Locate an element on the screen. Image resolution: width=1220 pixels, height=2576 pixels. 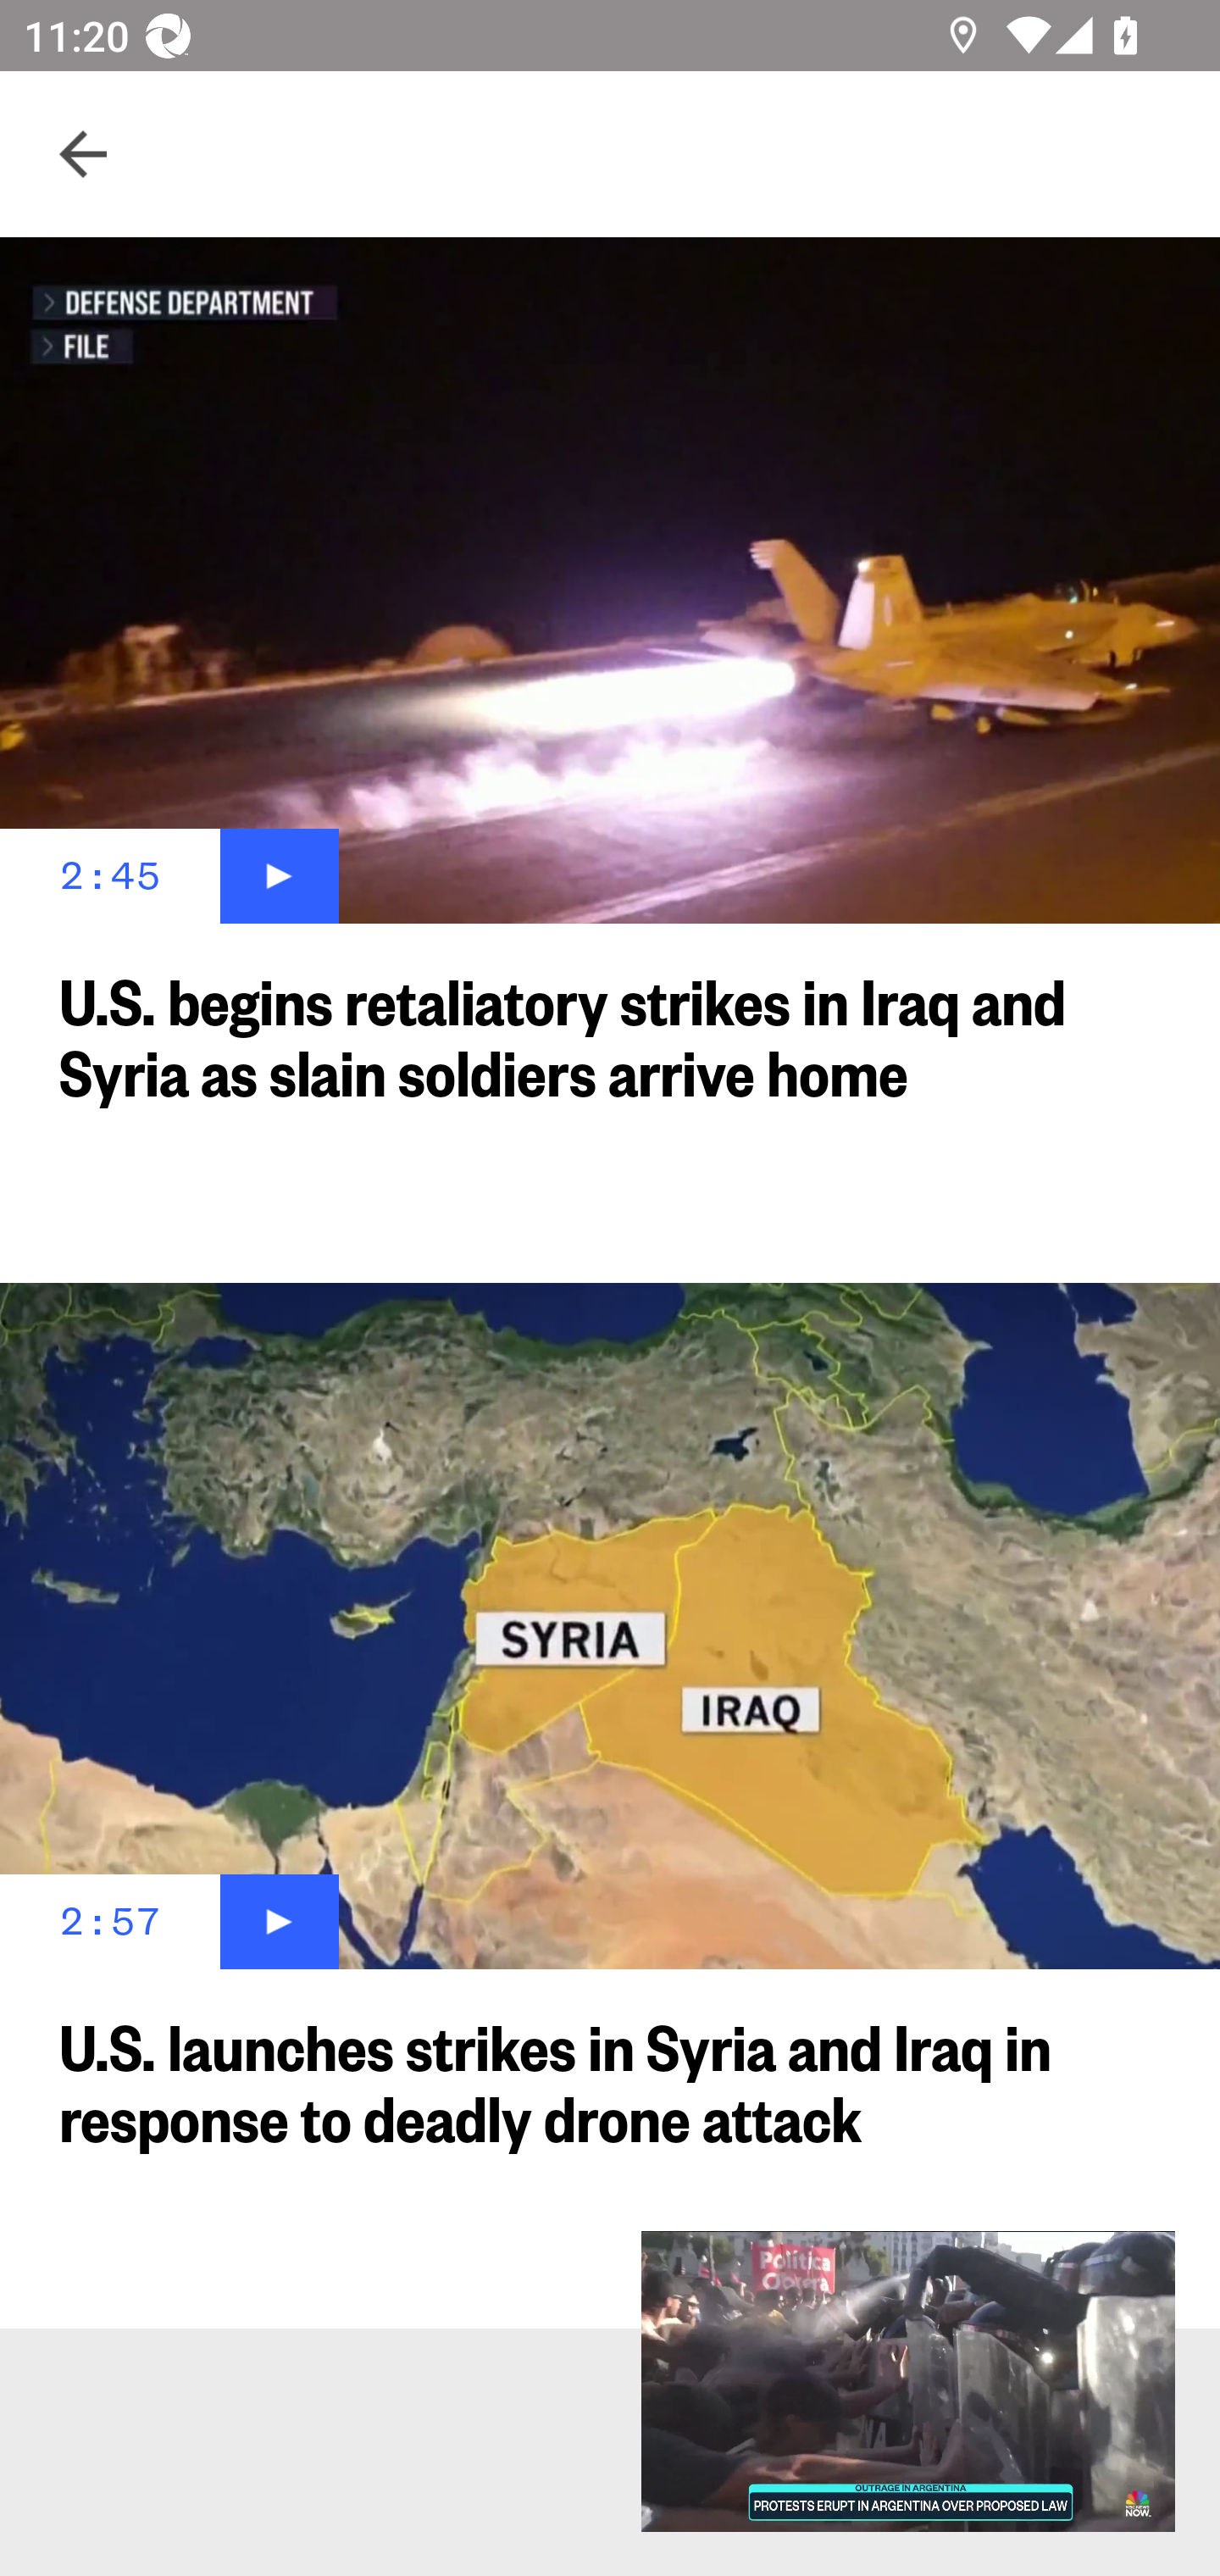
Navigate up is located at coordinates (83, 154).